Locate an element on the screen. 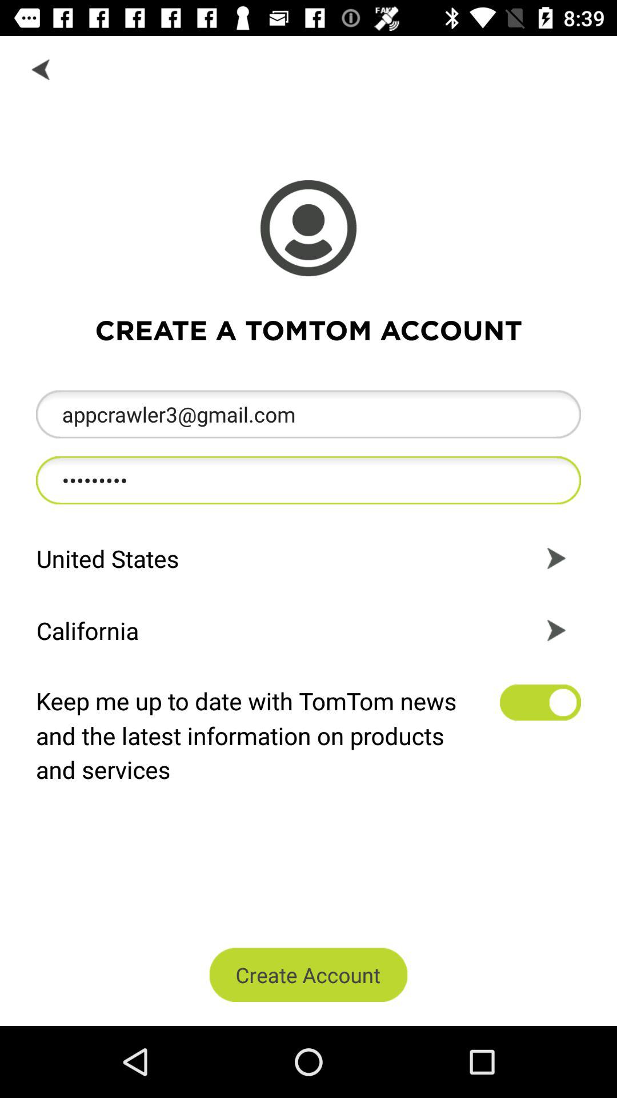 The height and width of the screenshot is (1098, 617). toggle update option is located at coordinates (540, 702).